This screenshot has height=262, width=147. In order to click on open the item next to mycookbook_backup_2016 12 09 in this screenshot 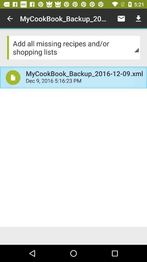, I will do `click(13, 78)`.